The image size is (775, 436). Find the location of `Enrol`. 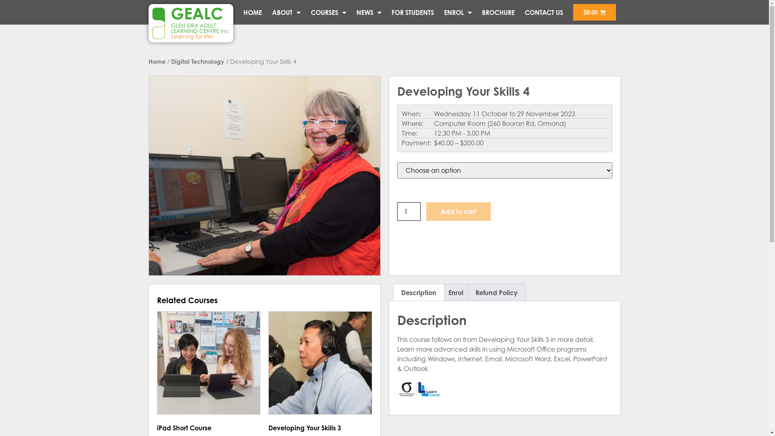

Enrol is located at coordinates (456, 293).